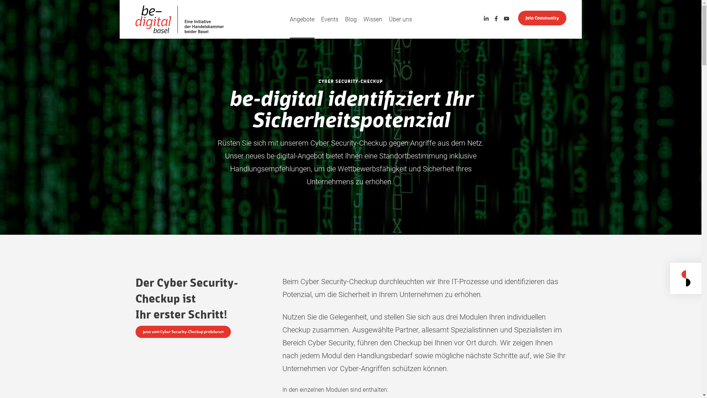  What do you see at coordinates (373, 19) in the screenshot?
I see `Wissen` at bounding box center [373, 19].